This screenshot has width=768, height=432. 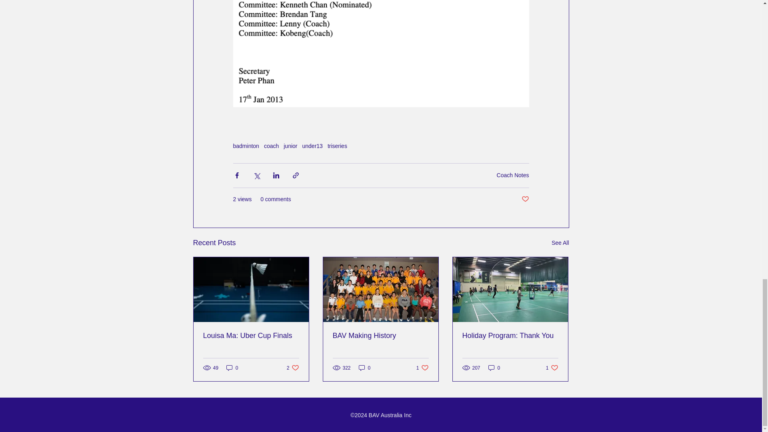 I want to click on 0, so click(x=365, y=368).